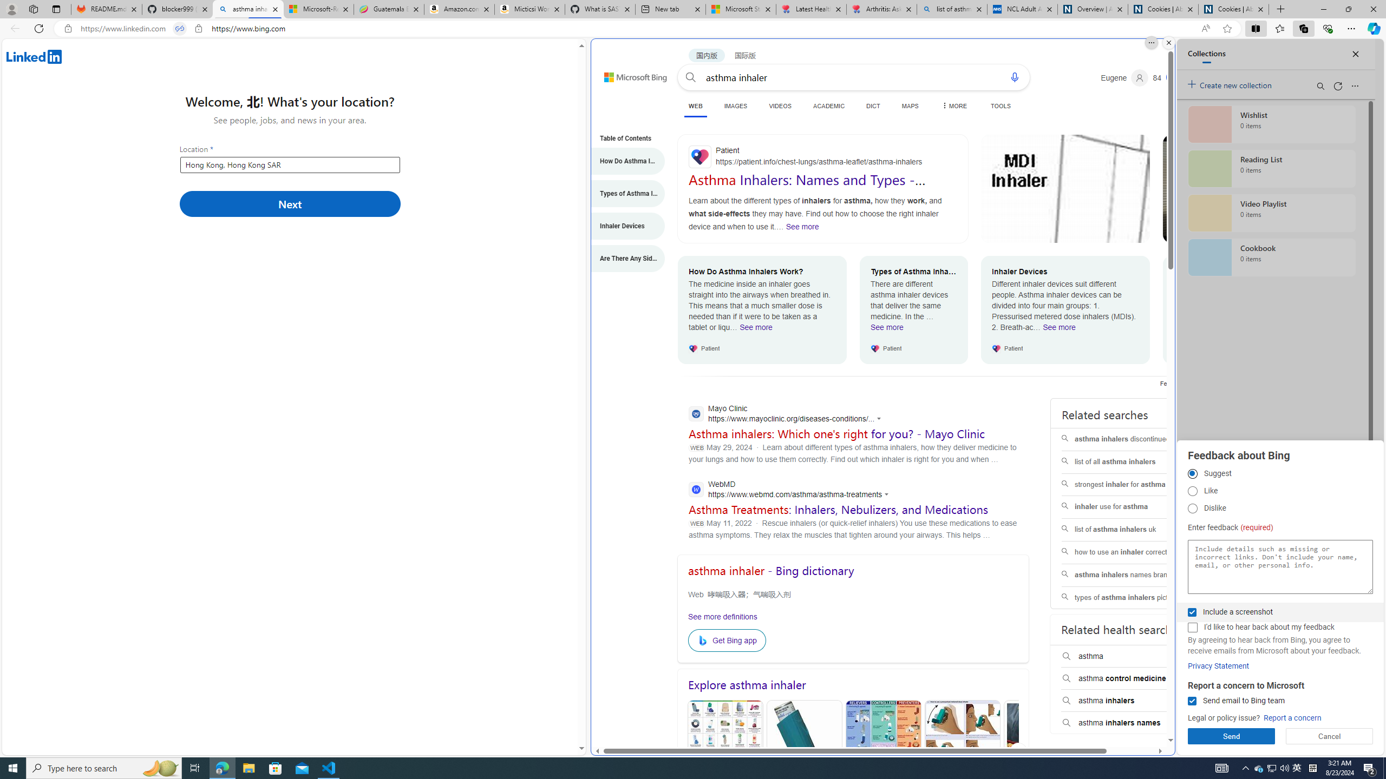 The width and height of the screenshot is (1386, 779). What do you see at coordinates (1330, 736) in the screenshot?
I see `Cancel` at bounding box center [1330, 736].